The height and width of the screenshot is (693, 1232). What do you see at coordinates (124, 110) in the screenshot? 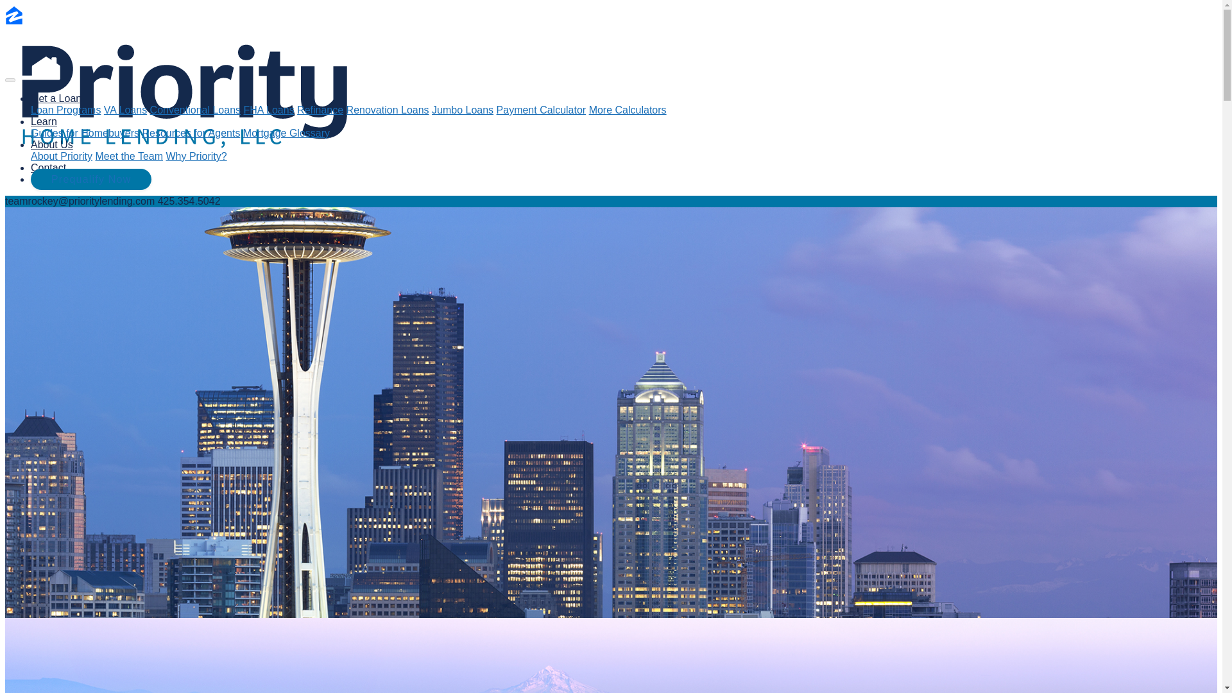
I see `VA Loans` at bounding box center [124, 110].